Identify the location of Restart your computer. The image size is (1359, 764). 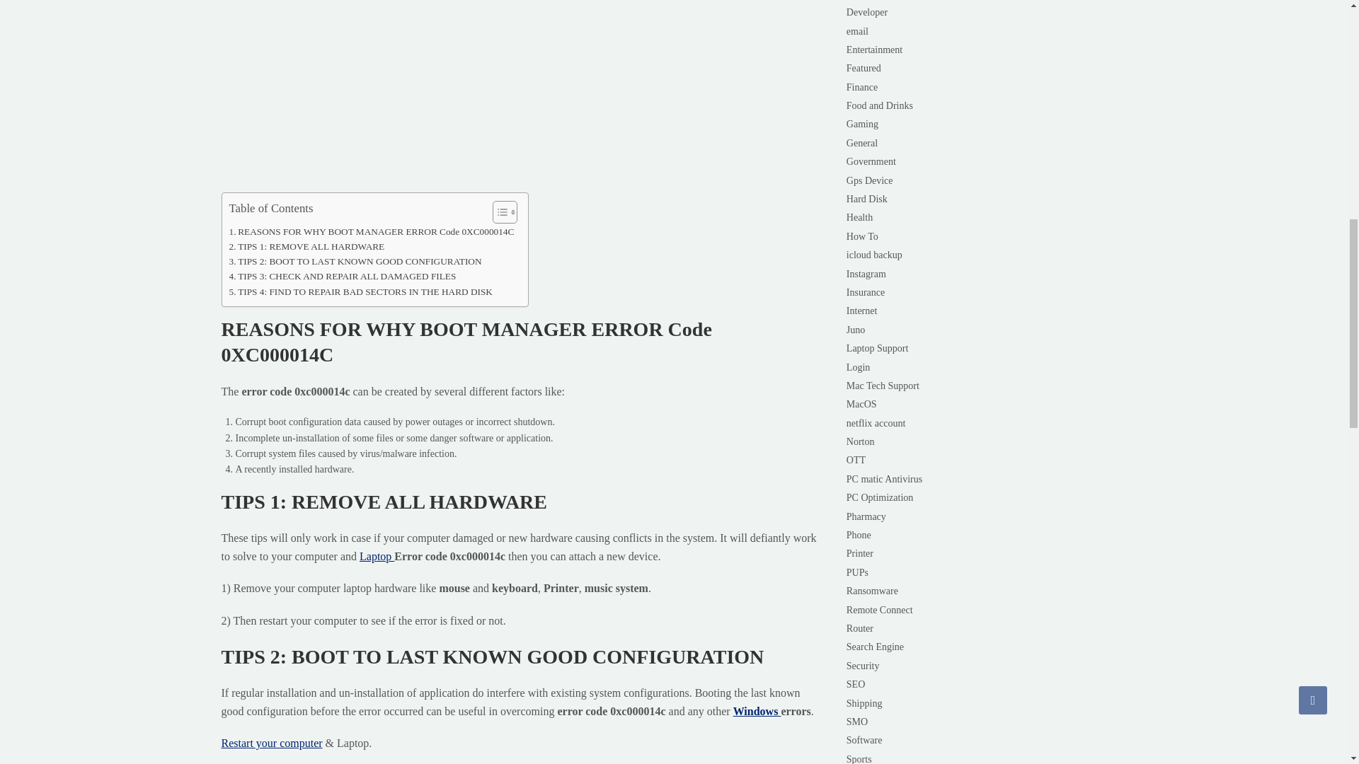
(271, 743).